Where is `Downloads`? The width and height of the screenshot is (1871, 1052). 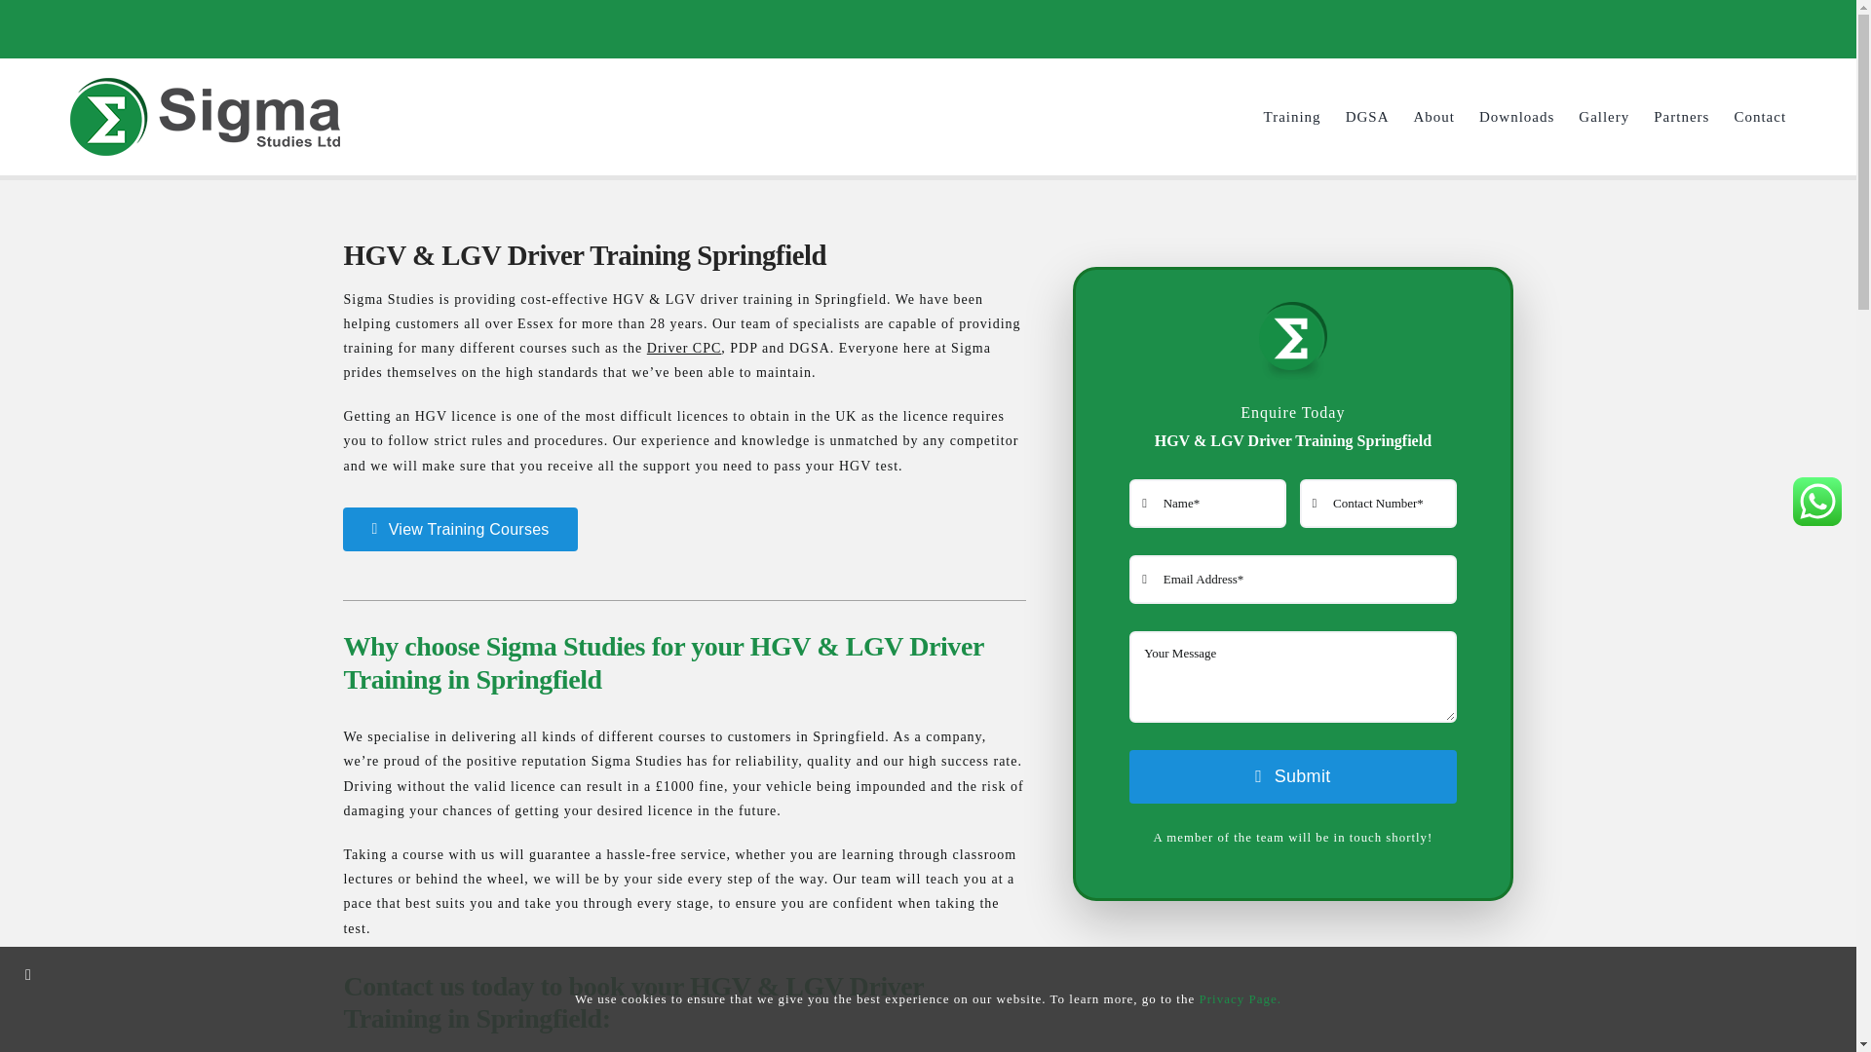 Downloads is located at coordinates (1516, 115).